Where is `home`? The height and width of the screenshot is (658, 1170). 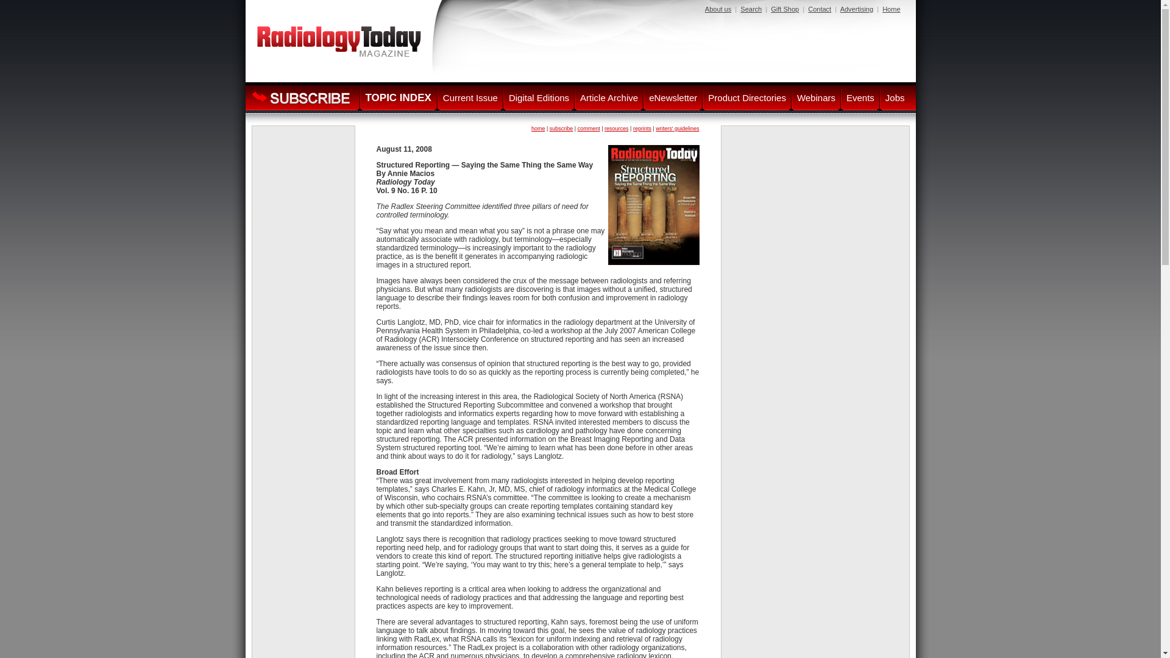
home is located at coordinates (537, 129).